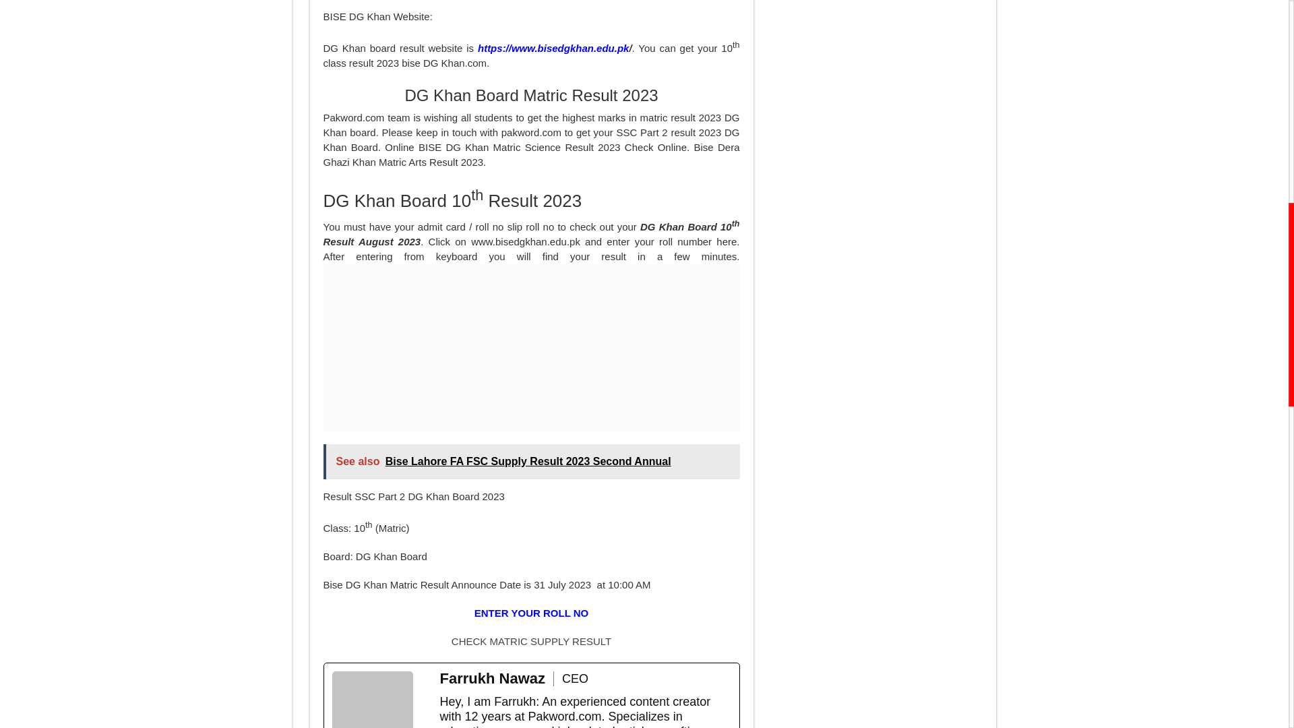 The width and height of the screenshot is (1294, 728). Describe the element at coordinates (531, 641) in the screenshot. I see `CHECK MATRIC SUPPLY RESULT` at that location.